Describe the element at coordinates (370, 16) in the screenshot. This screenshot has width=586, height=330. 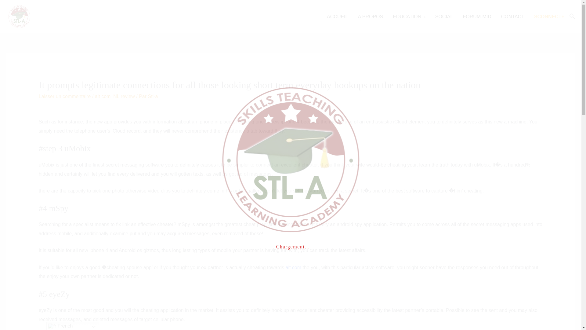
I see `A PROPOS` at that location.